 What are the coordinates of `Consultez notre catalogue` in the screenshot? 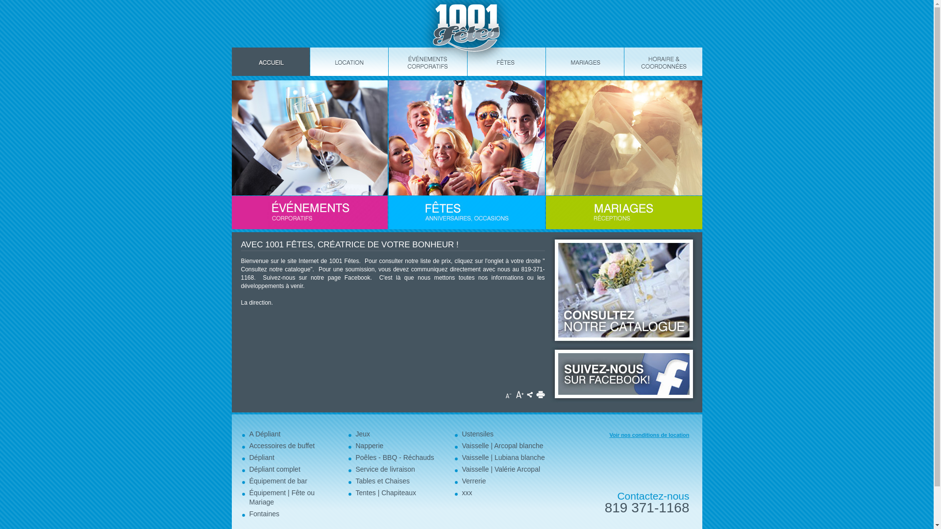 It's located at (623, 290).